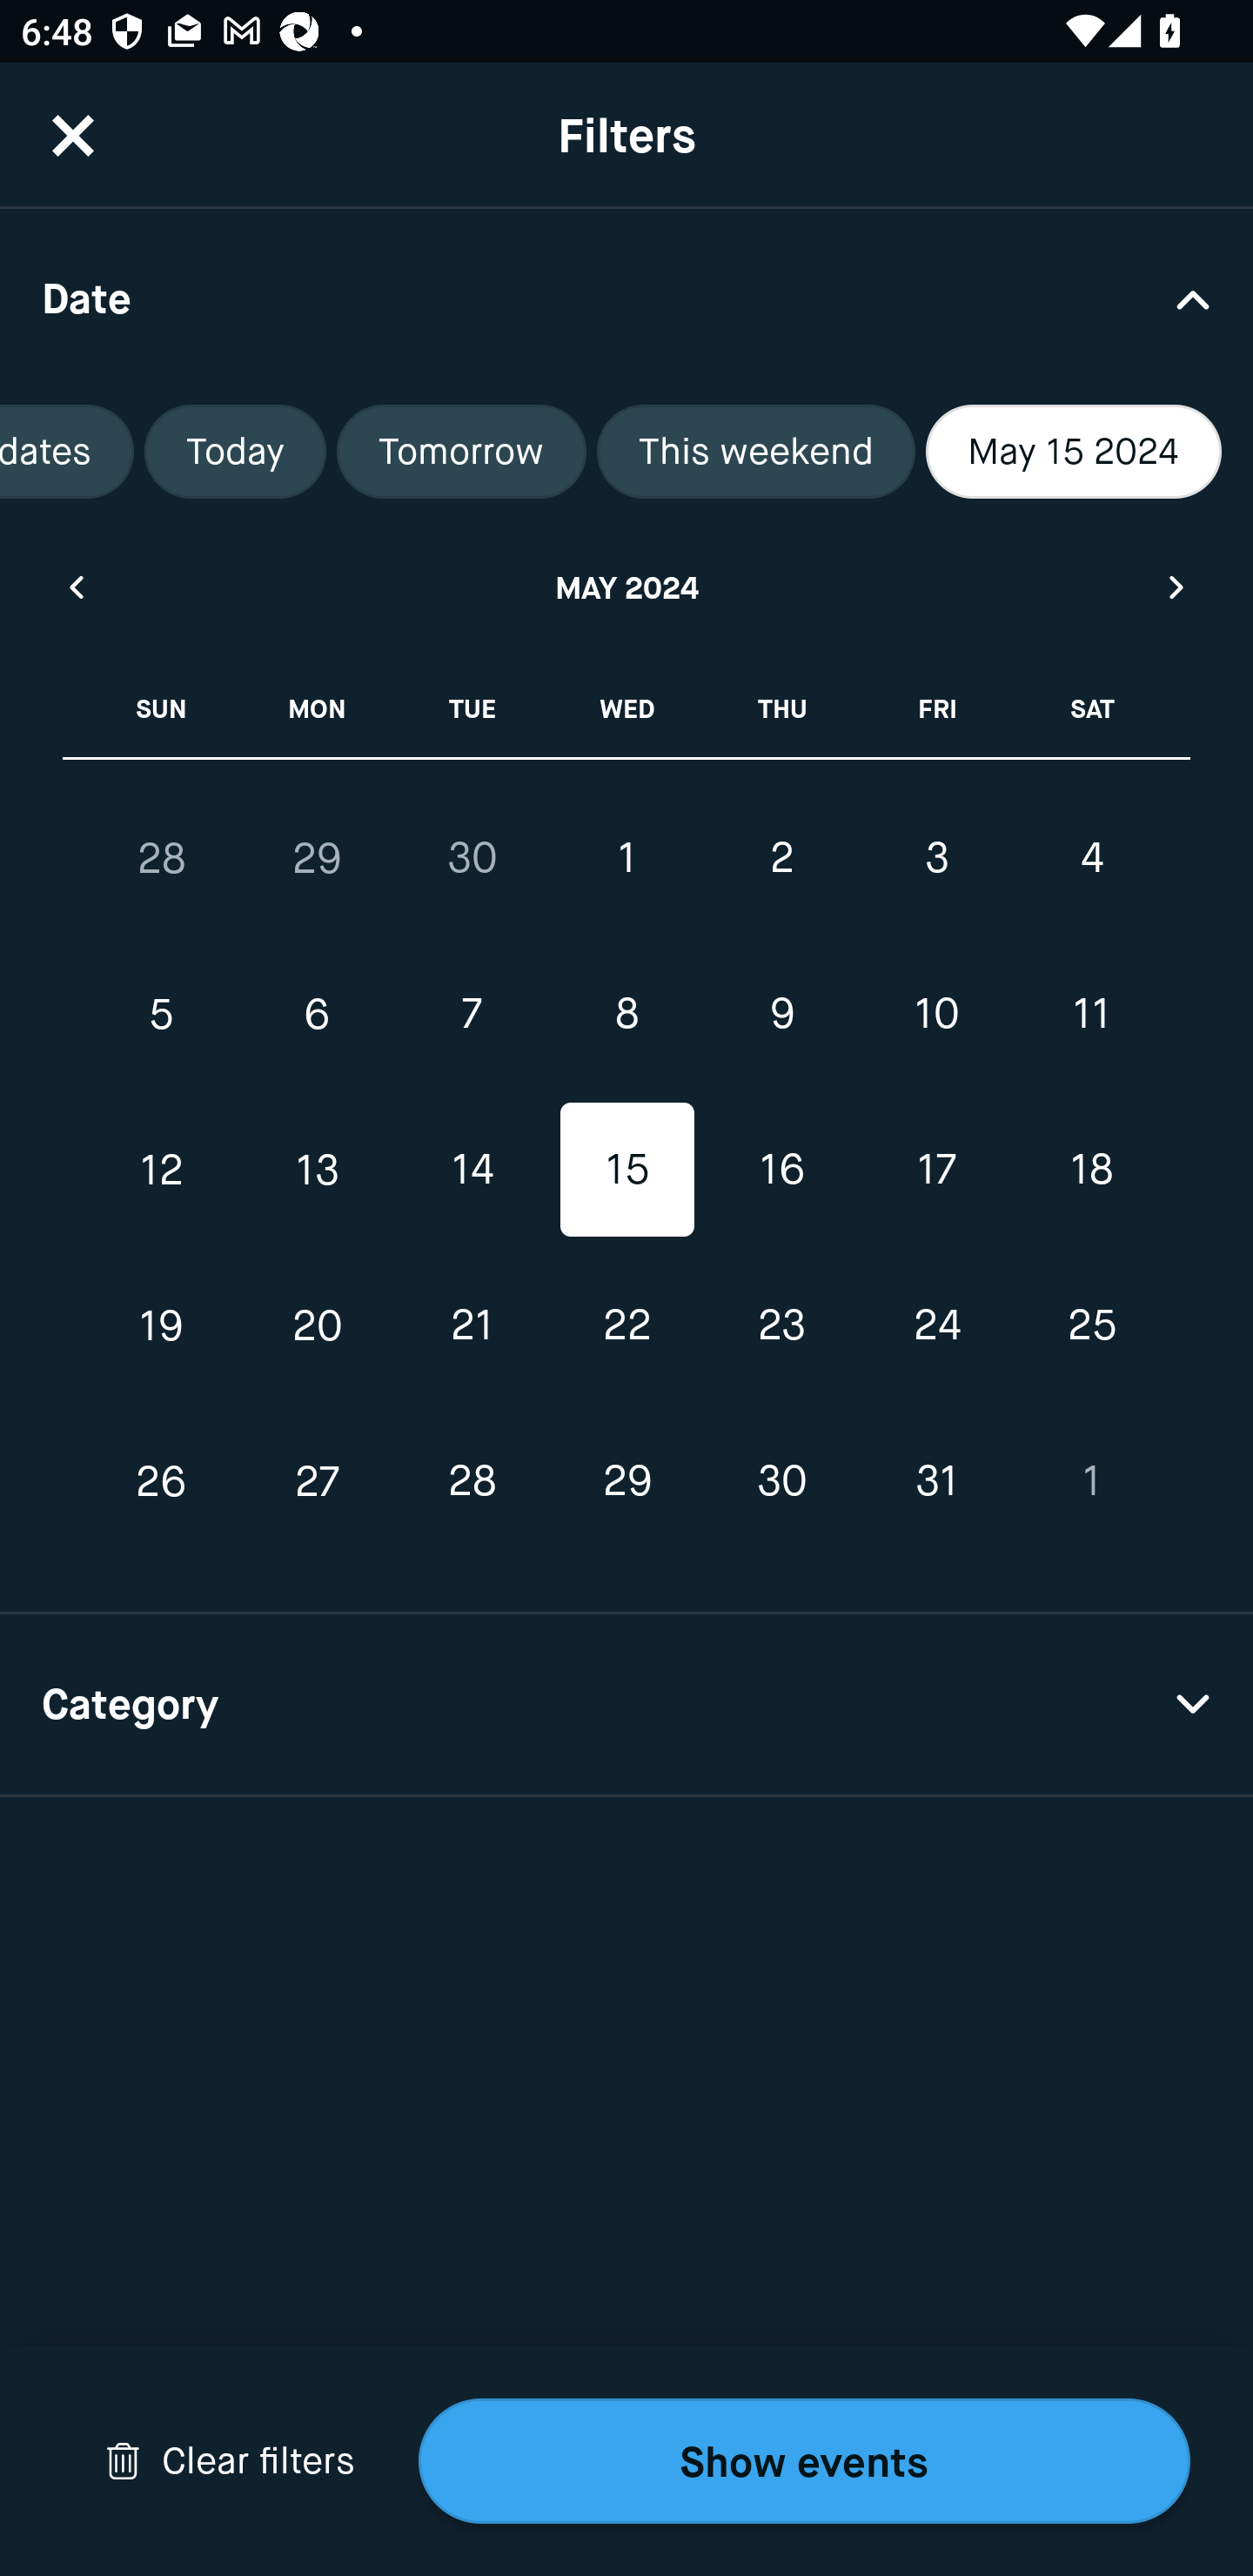 The width and height of the screenshot is (1253, 2576). I want to click on 4, so click(1091, 857).